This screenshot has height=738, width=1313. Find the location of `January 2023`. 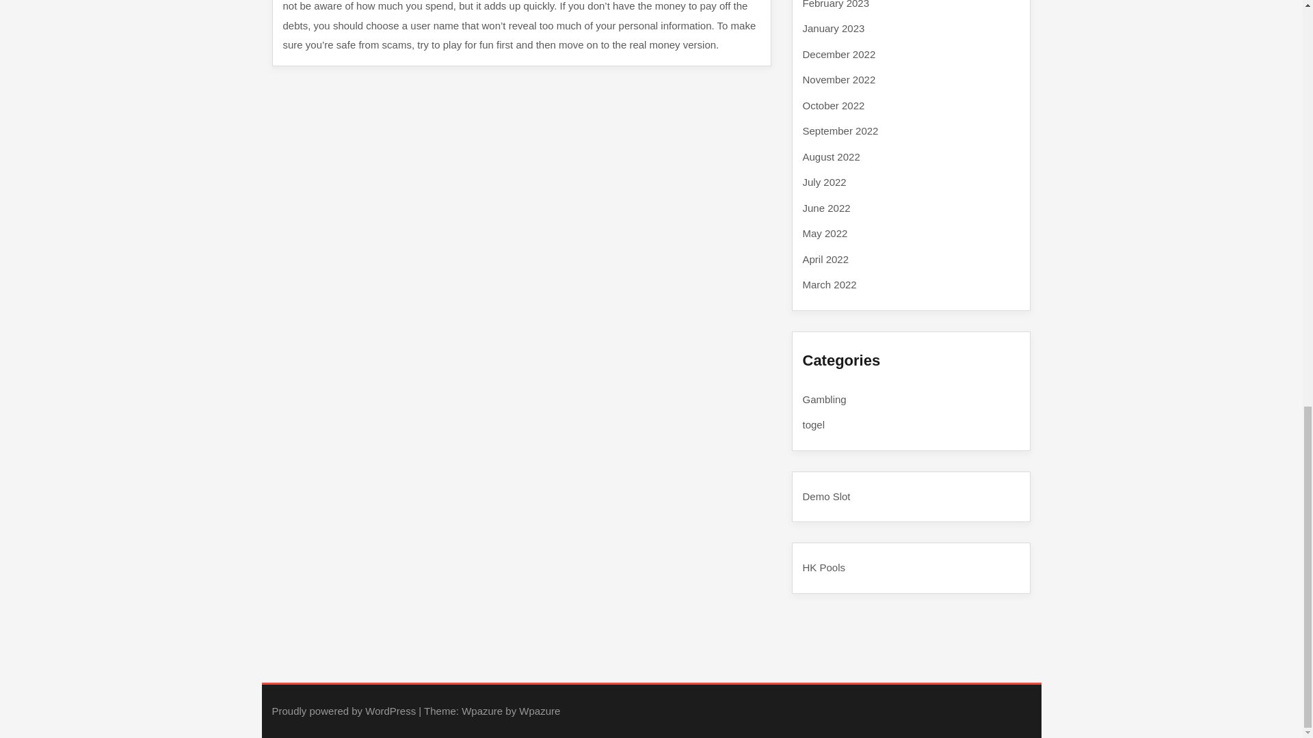

January 2023 is located at coordinates (834, 28).